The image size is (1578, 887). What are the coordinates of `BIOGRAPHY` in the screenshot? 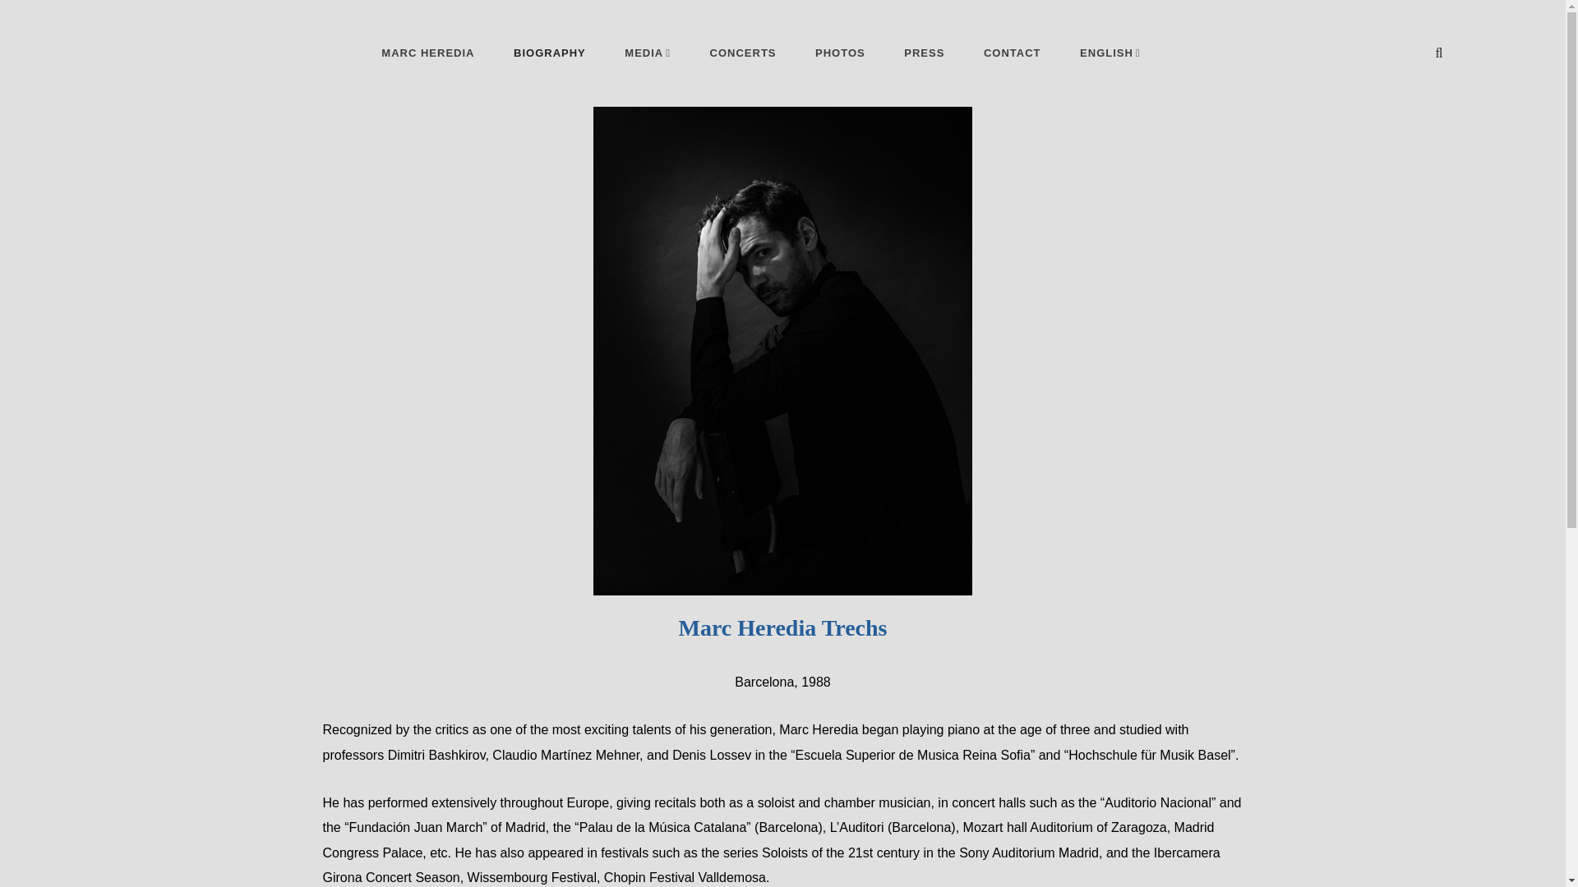 It's located at (549, 53).